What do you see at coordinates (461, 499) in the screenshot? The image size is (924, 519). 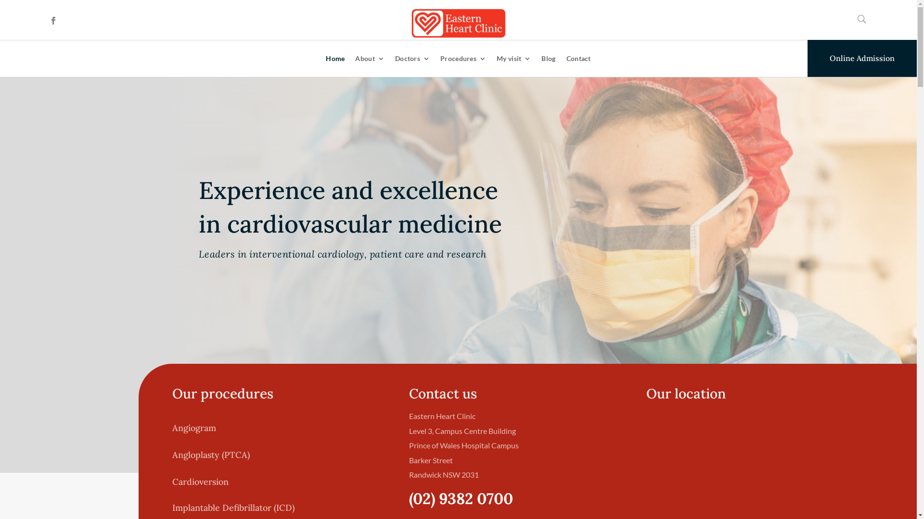 I see `(02) 9382 0700` at bounding box center [461, 499].